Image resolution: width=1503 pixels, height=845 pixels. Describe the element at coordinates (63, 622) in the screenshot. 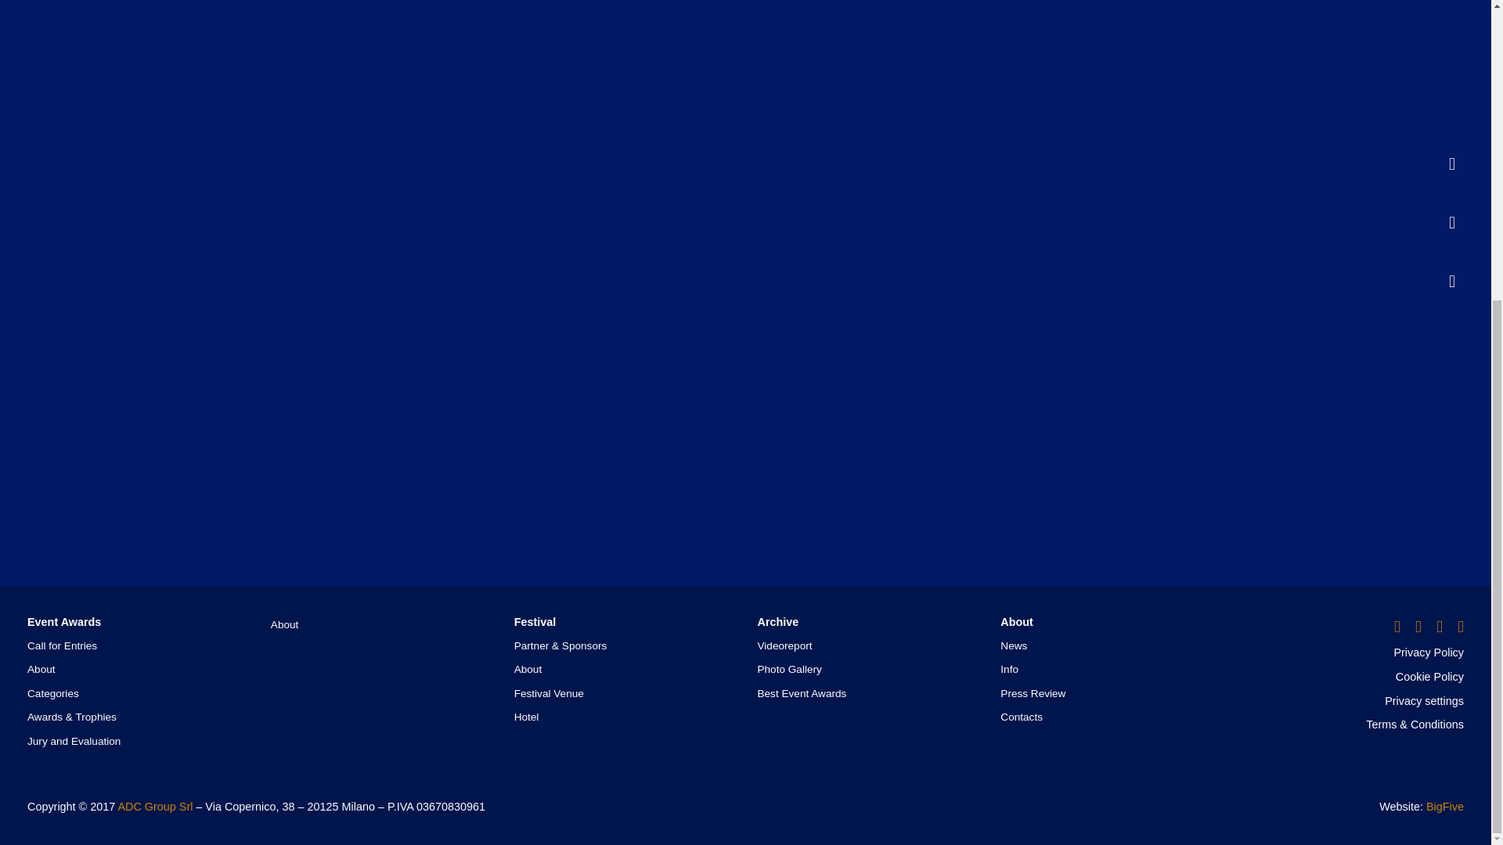

I see `Event Awards` at that location.